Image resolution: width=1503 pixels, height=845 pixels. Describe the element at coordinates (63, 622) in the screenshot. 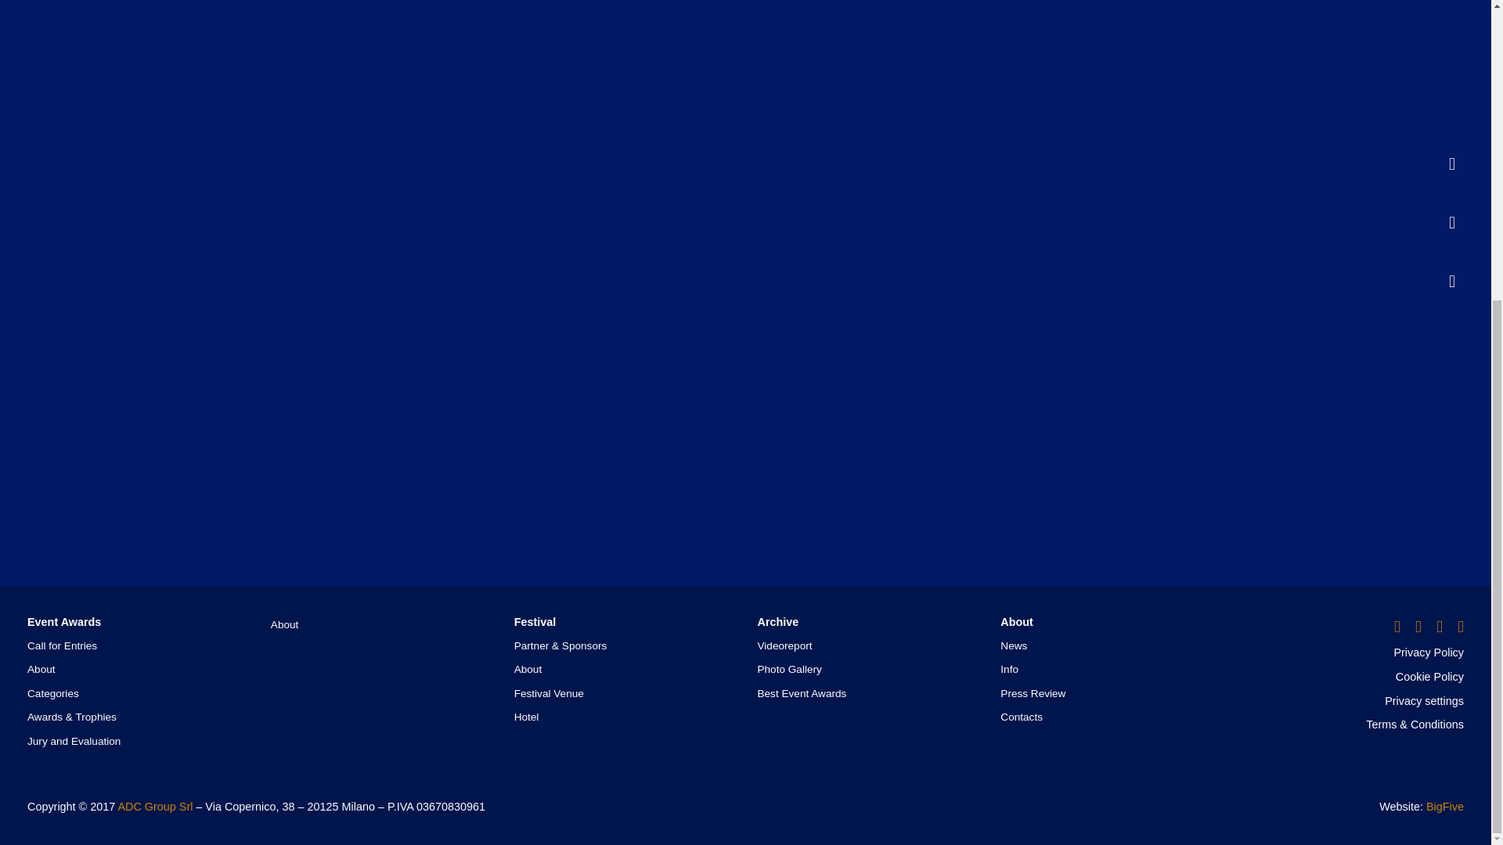

I see `Event Awards` at that location.